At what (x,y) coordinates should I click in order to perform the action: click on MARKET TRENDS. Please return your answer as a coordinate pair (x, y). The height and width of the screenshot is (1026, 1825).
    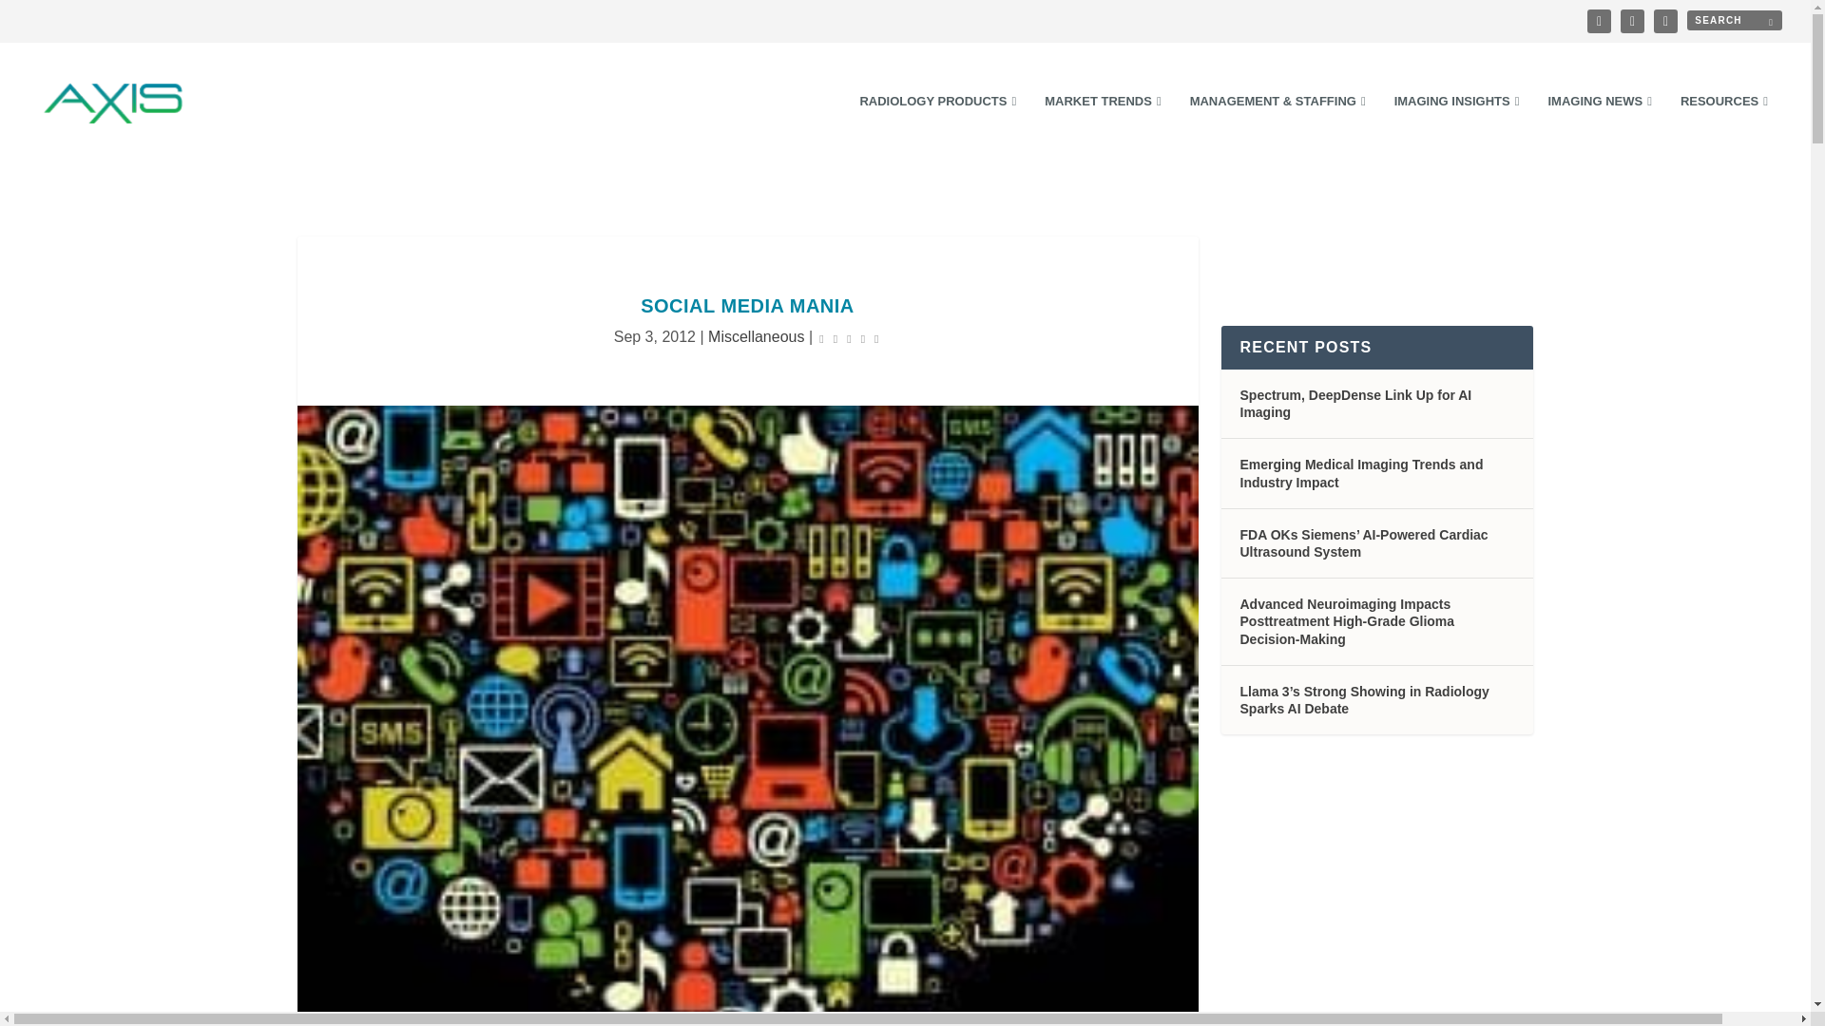
    Looking at the image, I should click on (1103, 127).